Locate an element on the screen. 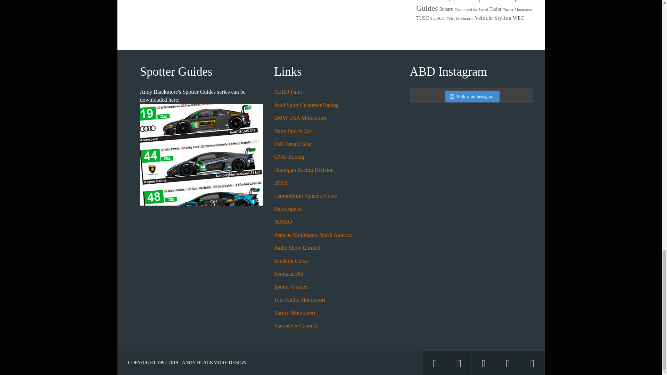 This screenshot has height=375, width=667. Radio Le Mans is located at coordinates (297, 248).